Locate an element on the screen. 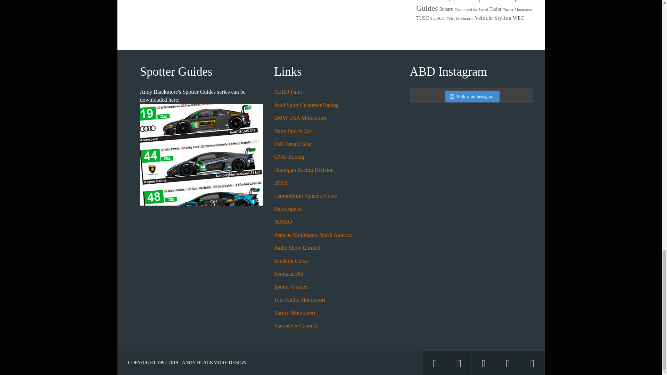 This screenshot has height=375, width=667. Radio Le Mans is located at coordinates (297, 248).